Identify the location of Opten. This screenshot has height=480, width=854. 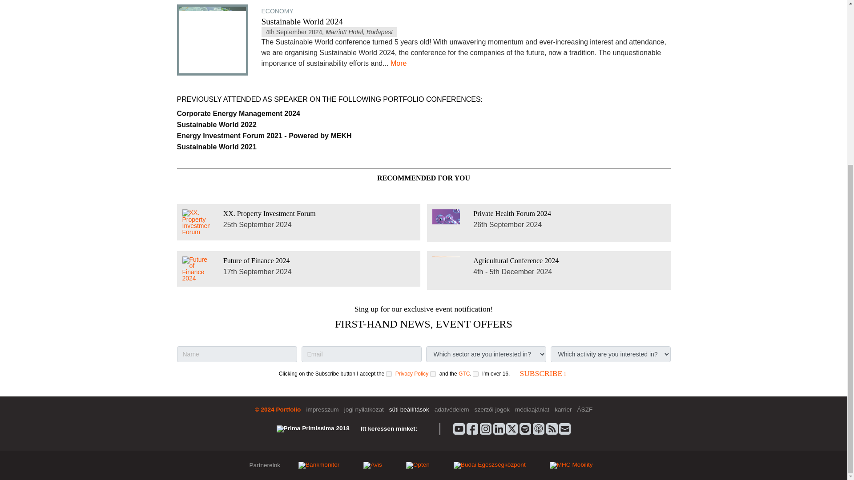
(418, 464).